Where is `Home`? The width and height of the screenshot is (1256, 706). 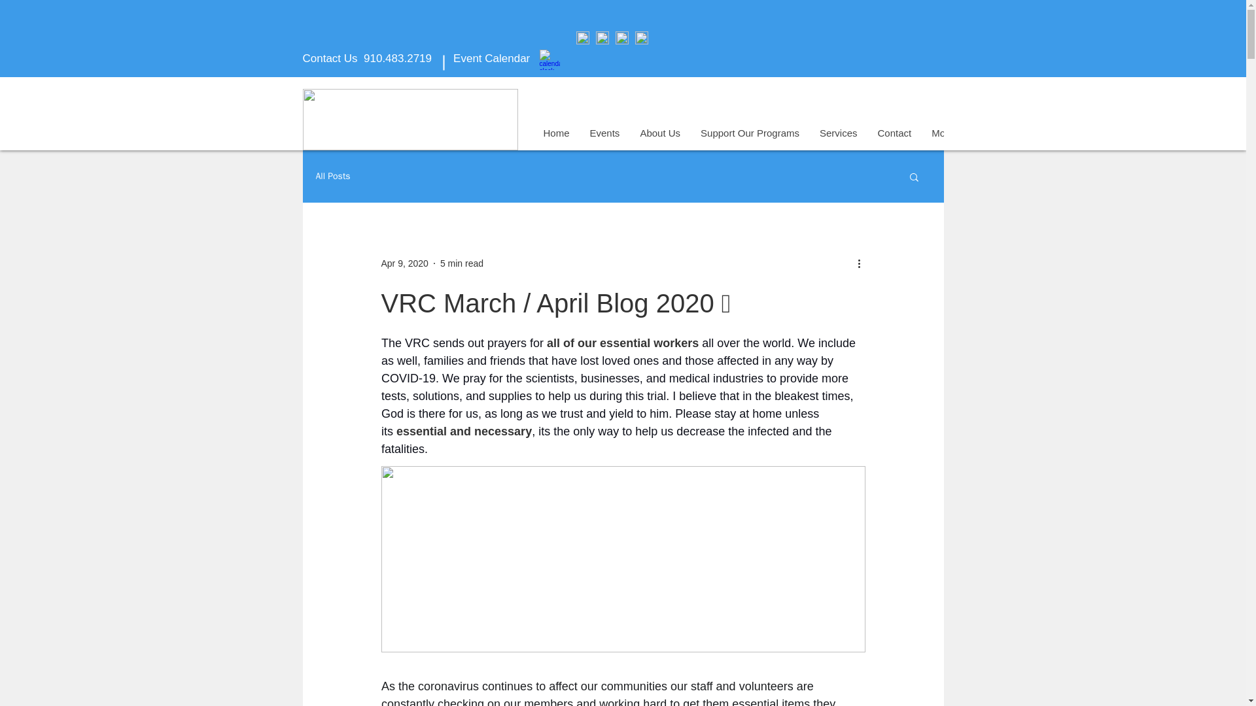 Home is located at coordinates (556, 136).